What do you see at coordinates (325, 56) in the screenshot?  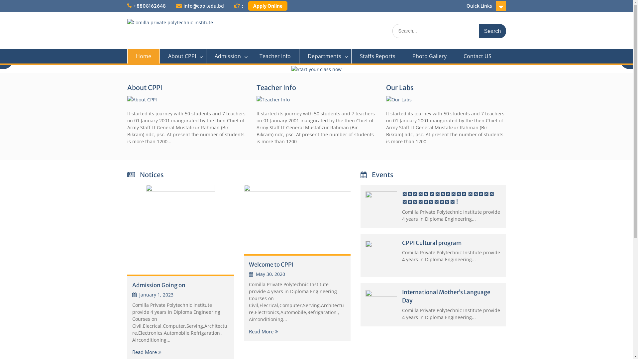 I see `Departments` at bounding box center [325, 56].